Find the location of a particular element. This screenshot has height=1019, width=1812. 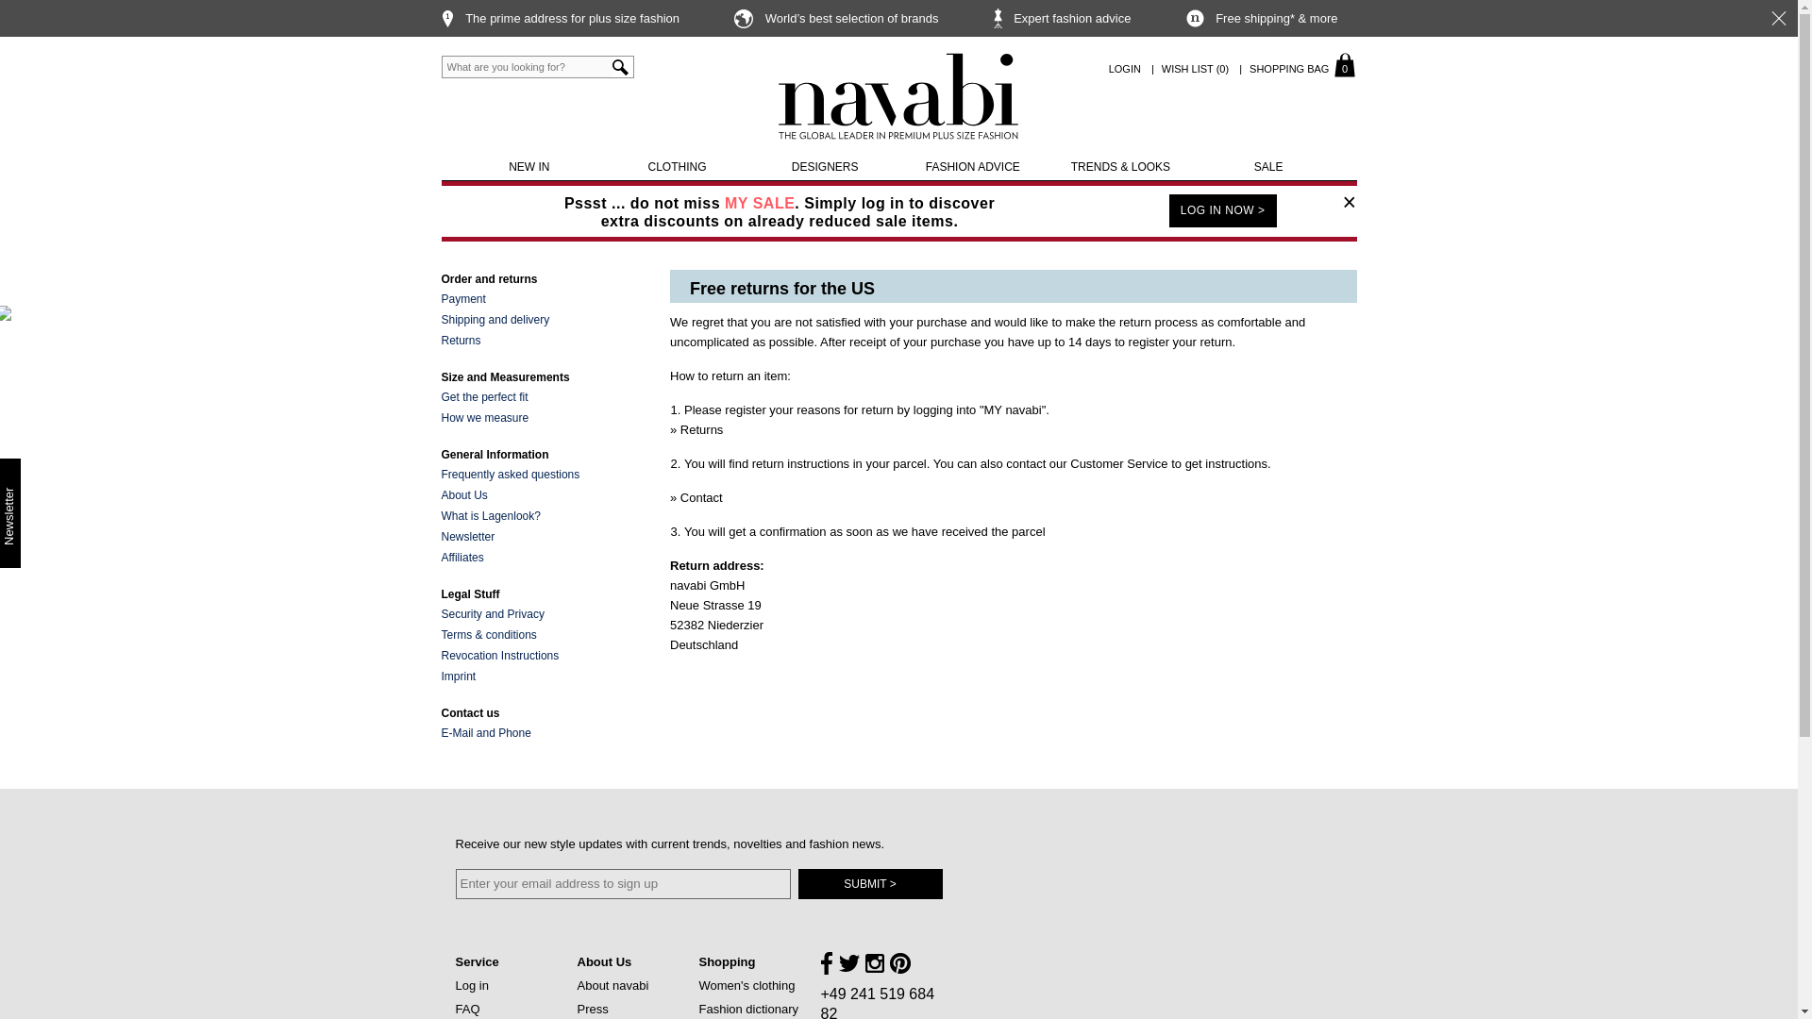

LOGIN is located at coordinates (1125, 68).